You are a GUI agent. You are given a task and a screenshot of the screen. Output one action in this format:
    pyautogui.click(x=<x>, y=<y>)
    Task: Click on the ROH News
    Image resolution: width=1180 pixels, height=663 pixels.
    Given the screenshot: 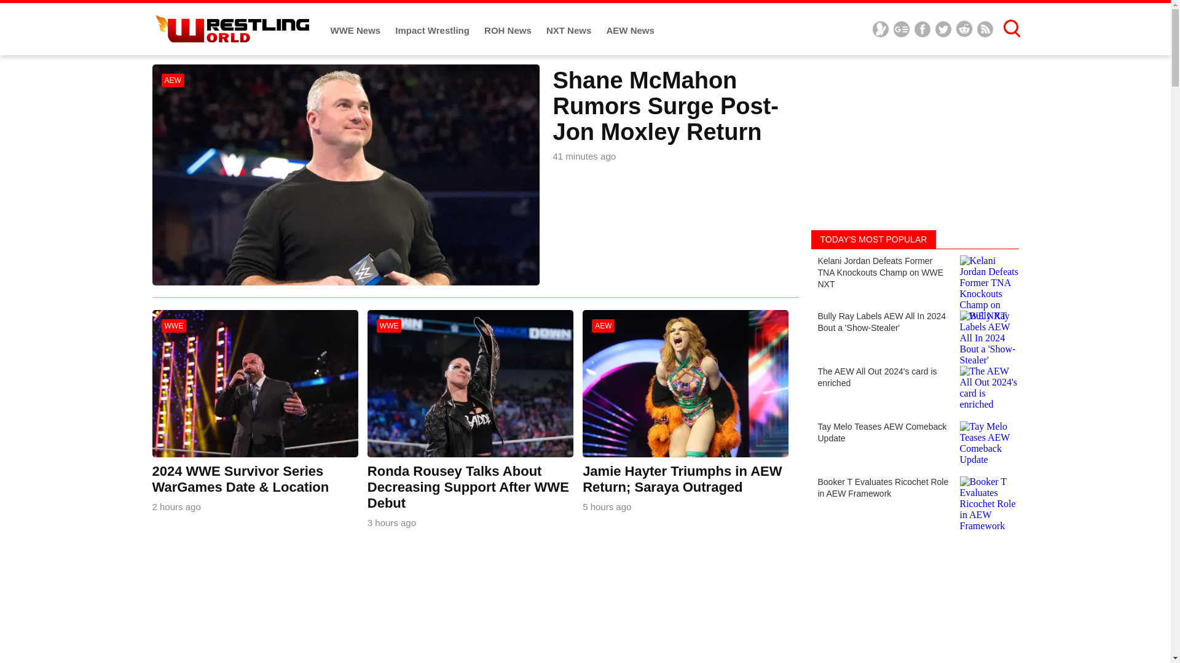 What is the action you would take?
    pyautogui.click(x=509, y=31)
    